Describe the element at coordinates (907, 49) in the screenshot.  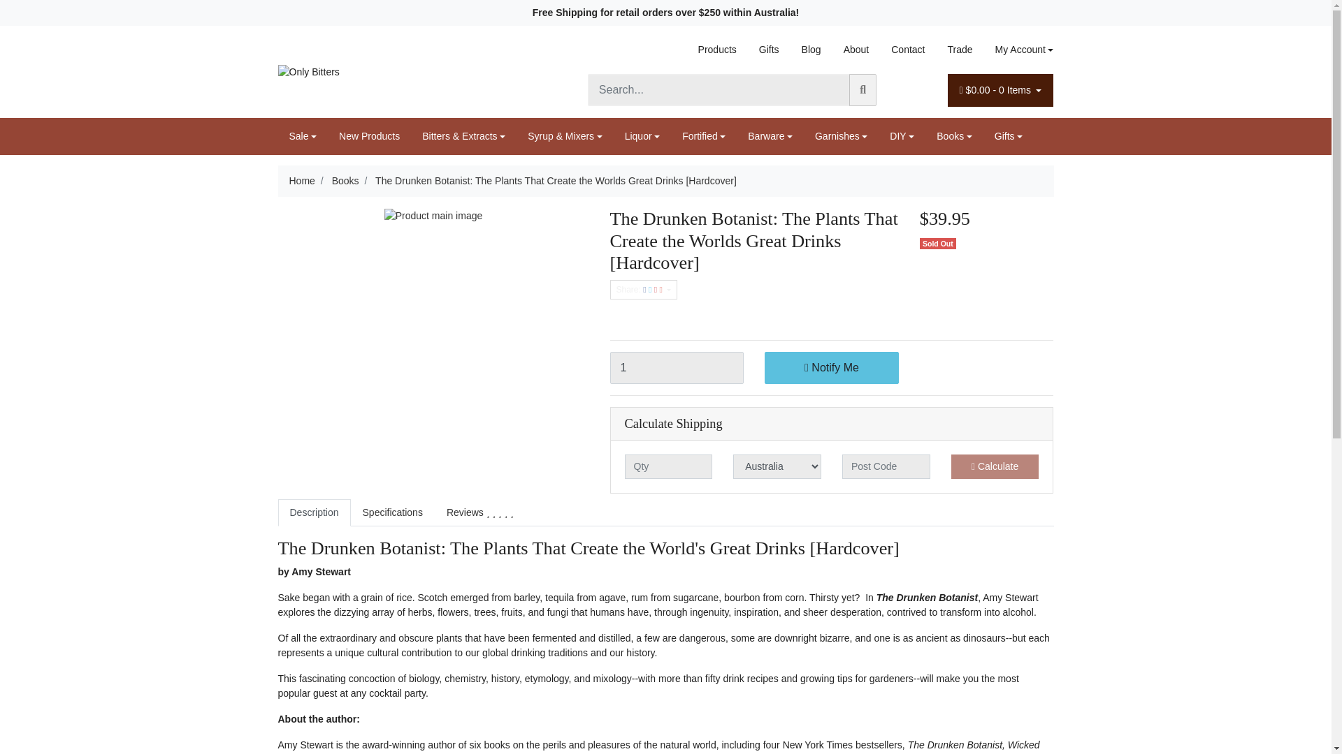
I see `Contact` at that location.